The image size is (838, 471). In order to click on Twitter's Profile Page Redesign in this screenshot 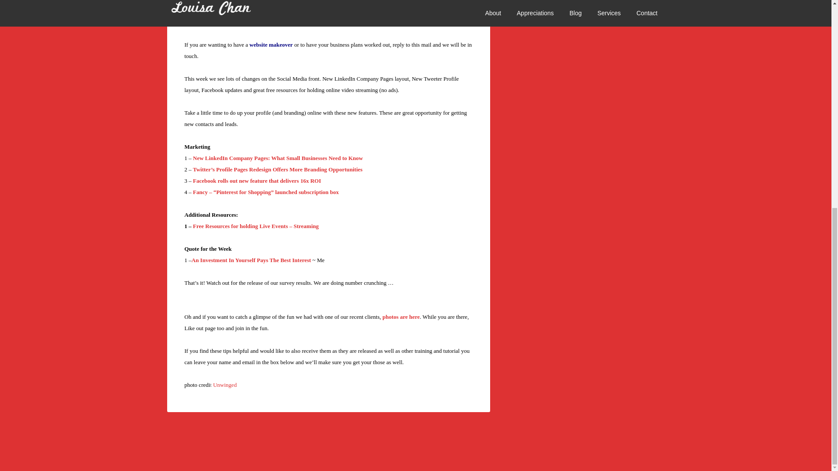, I will do `click(278, 169)`.